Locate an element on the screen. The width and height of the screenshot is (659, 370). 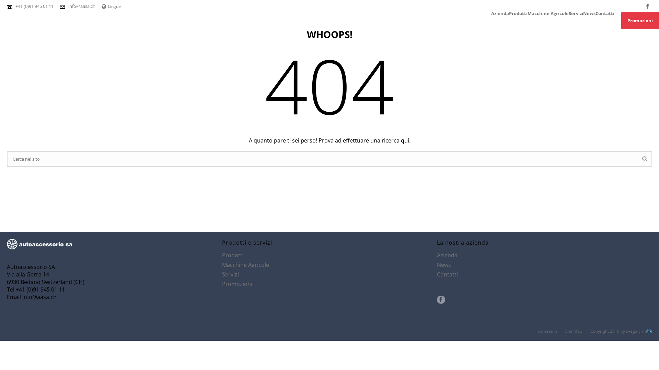
Contatti is located at coordinates (605, 13).